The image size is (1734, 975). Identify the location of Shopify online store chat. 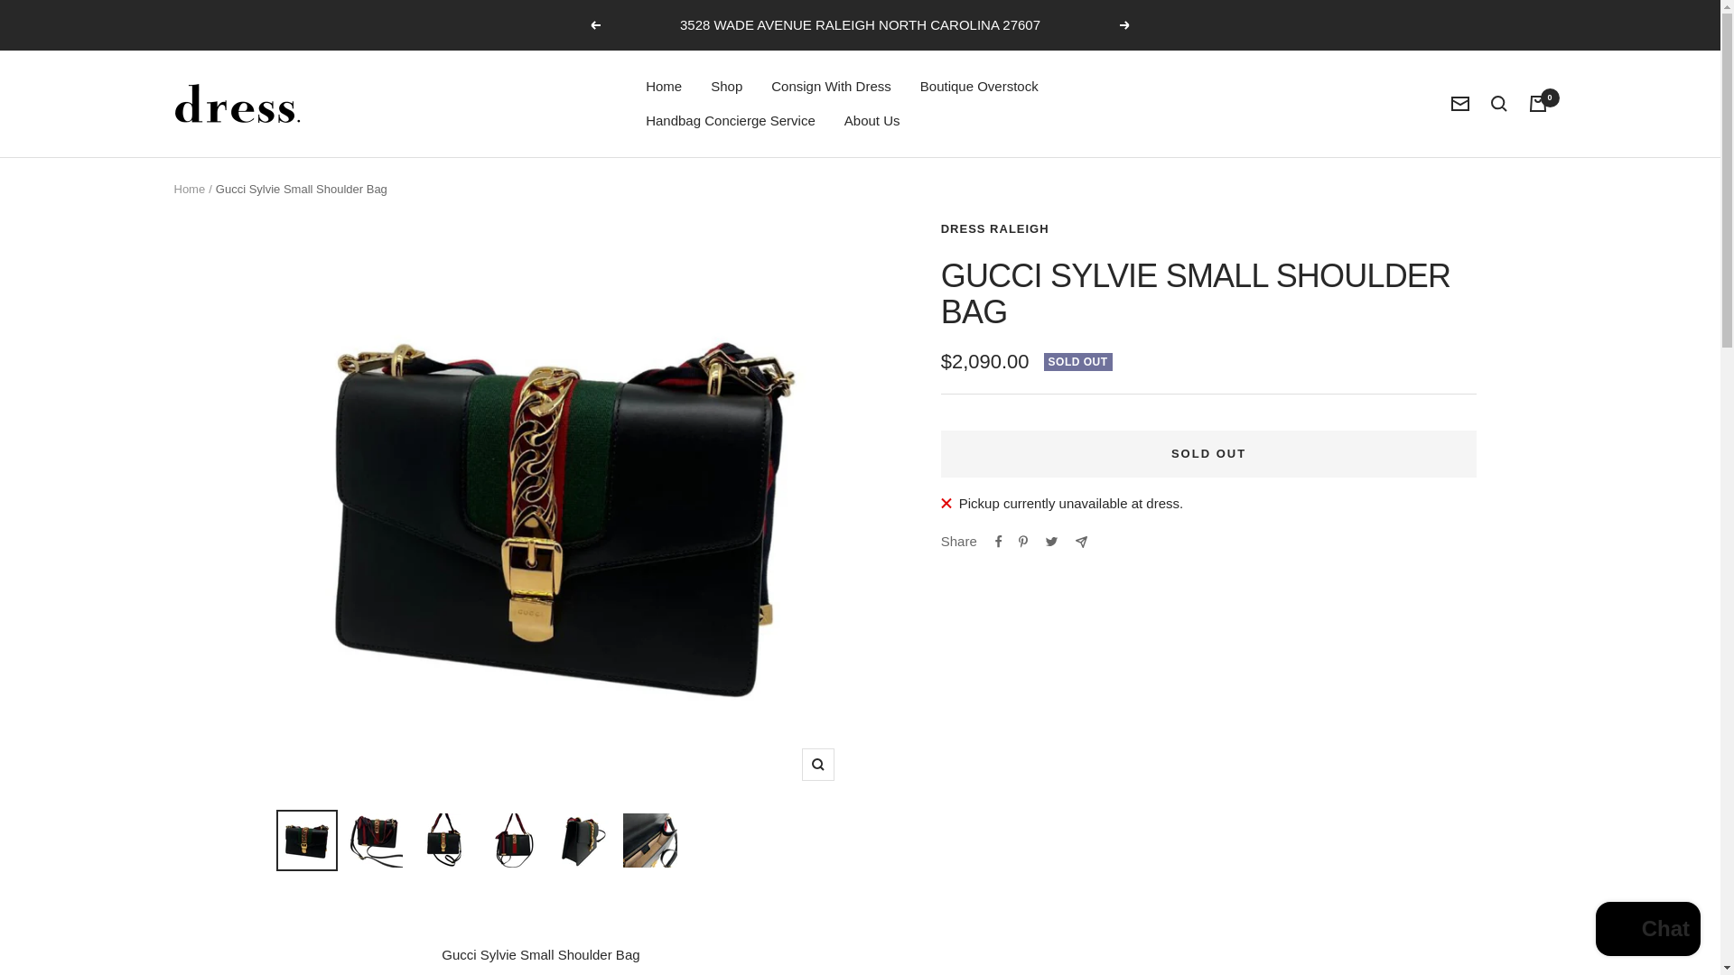
(1647, 931).